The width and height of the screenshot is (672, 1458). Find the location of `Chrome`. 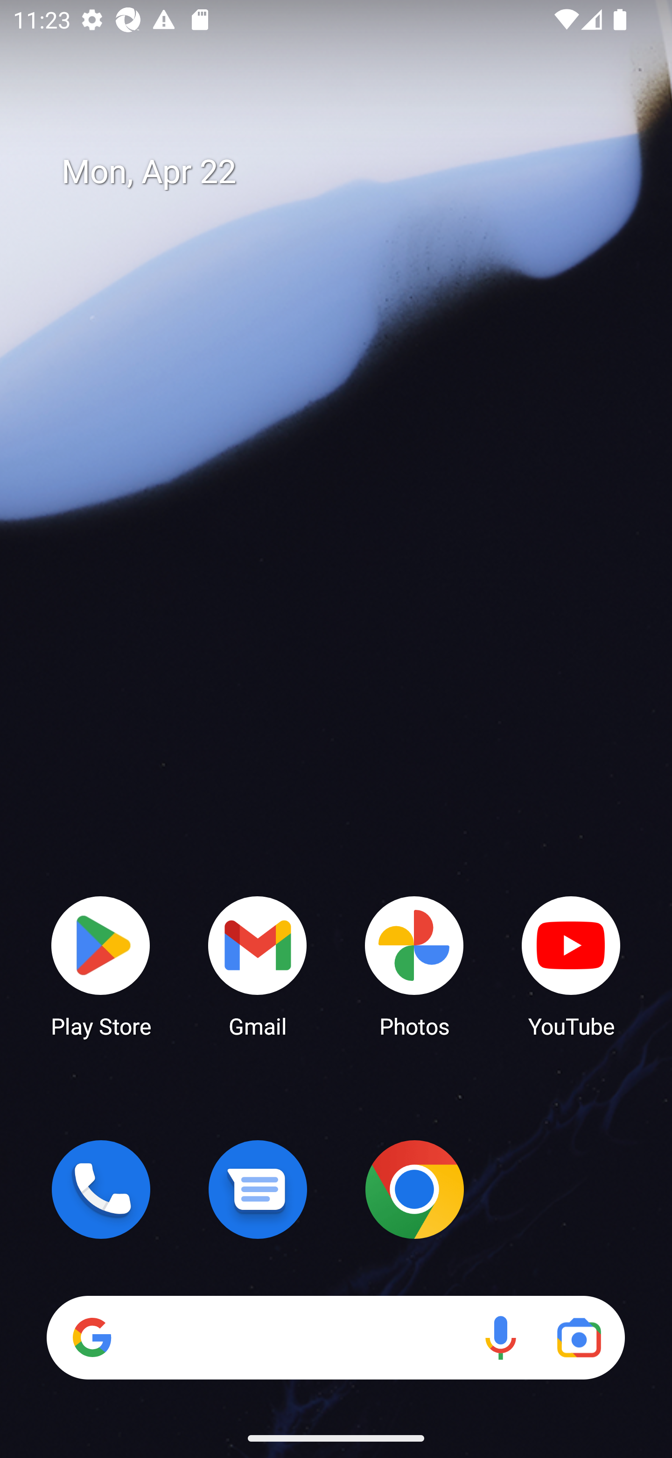

Chrome is located at coordinates (414, 1189).